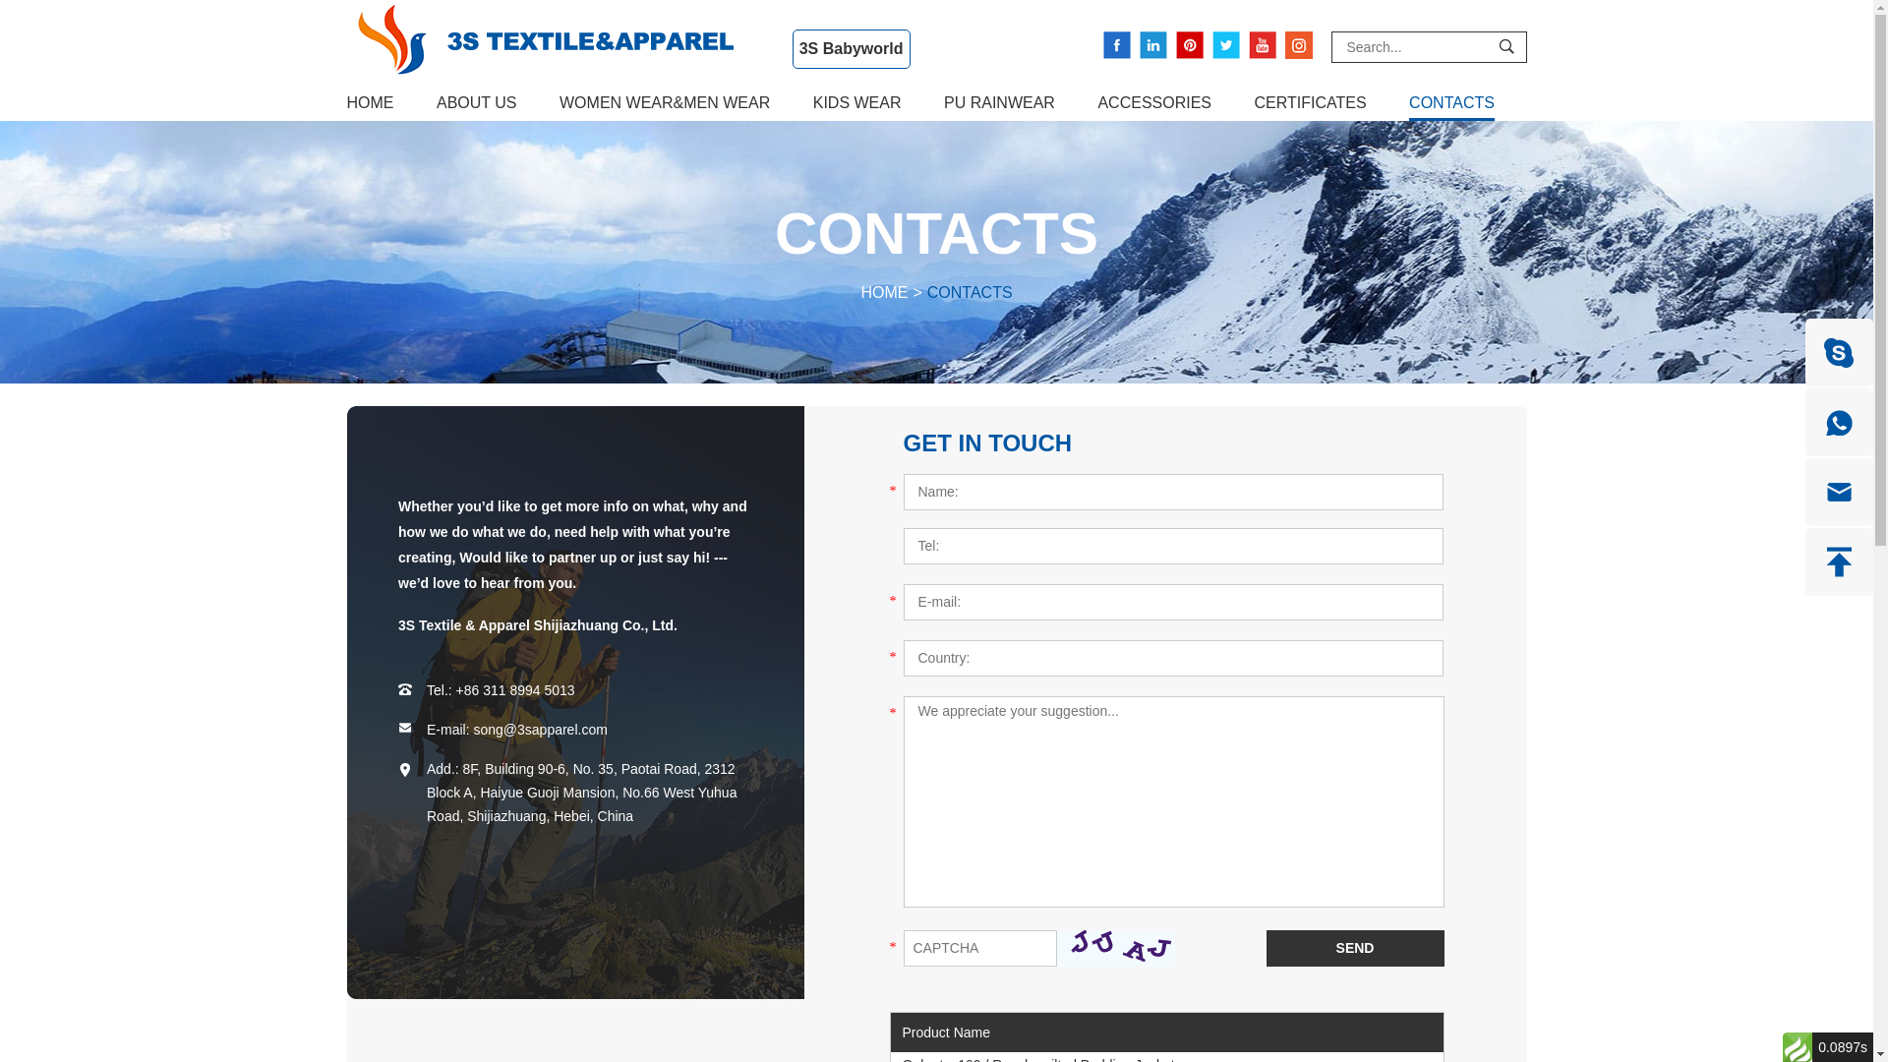 Image resolution: width=1888 pixels, height=1062 pixels. What do you see at coordinates (999, 104) in the screenshot?
I see `PU RAINWEAR` at bounding box center [999, 104].